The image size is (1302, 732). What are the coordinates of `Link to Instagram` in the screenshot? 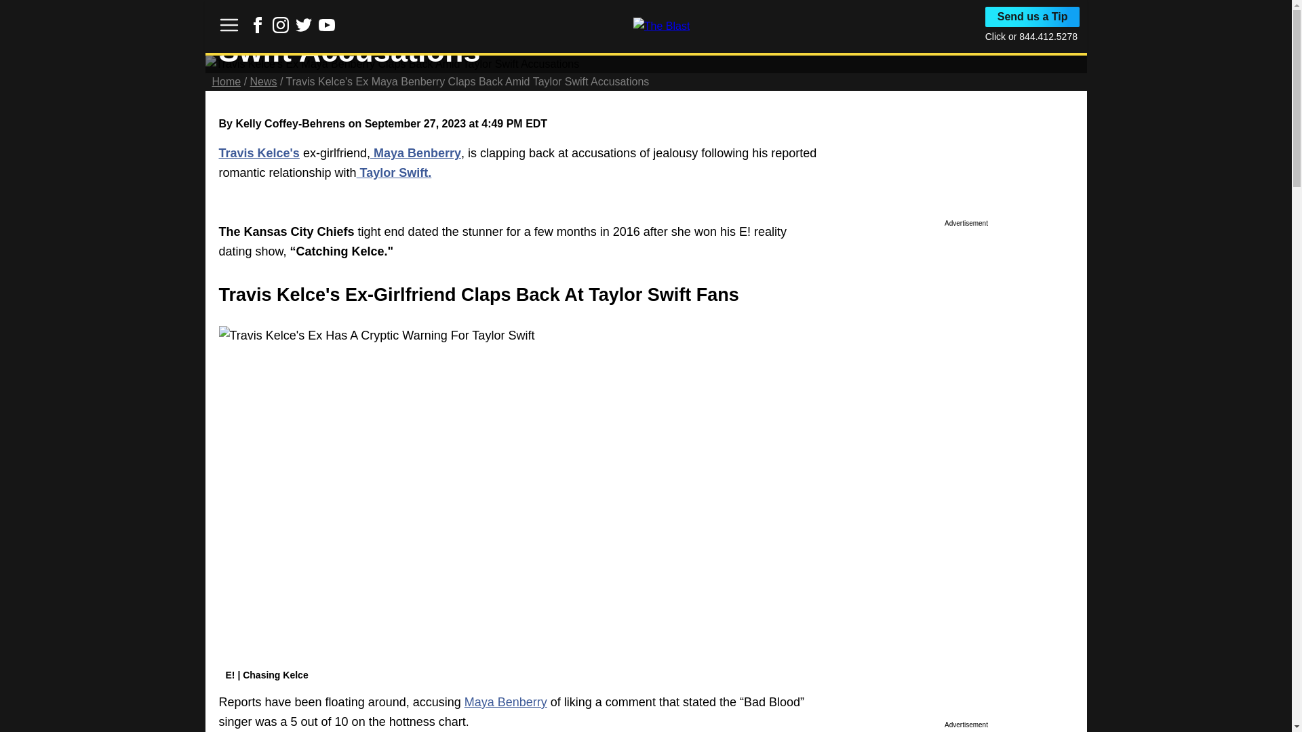 It's located at (281, 28).